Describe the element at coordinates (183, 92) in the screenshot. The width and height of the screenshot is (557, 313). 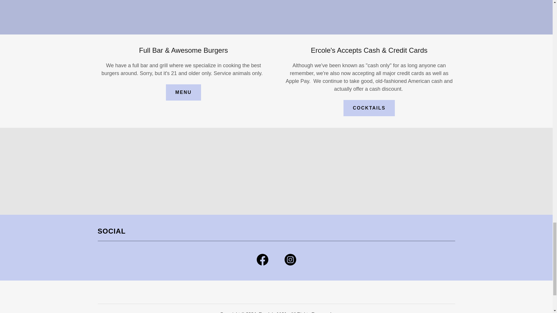
I see `MENU` at that location.